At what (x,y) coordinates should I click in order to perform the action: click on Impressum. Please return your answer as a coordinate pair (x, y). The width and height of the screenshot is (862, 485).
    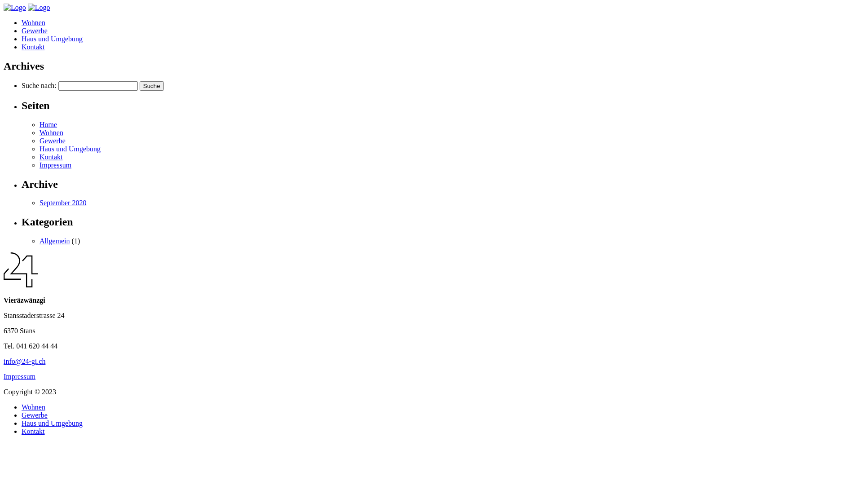
    Looking at the image, I should click on (20, 376).